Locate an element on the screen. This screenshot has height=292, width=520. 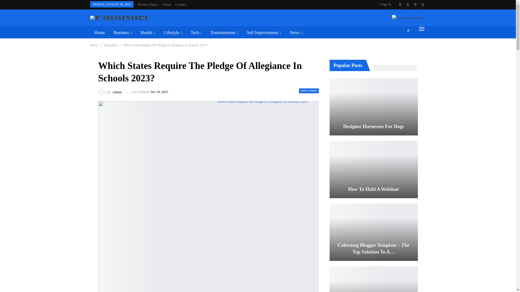
Sign In is located at coordinates (386, 4).